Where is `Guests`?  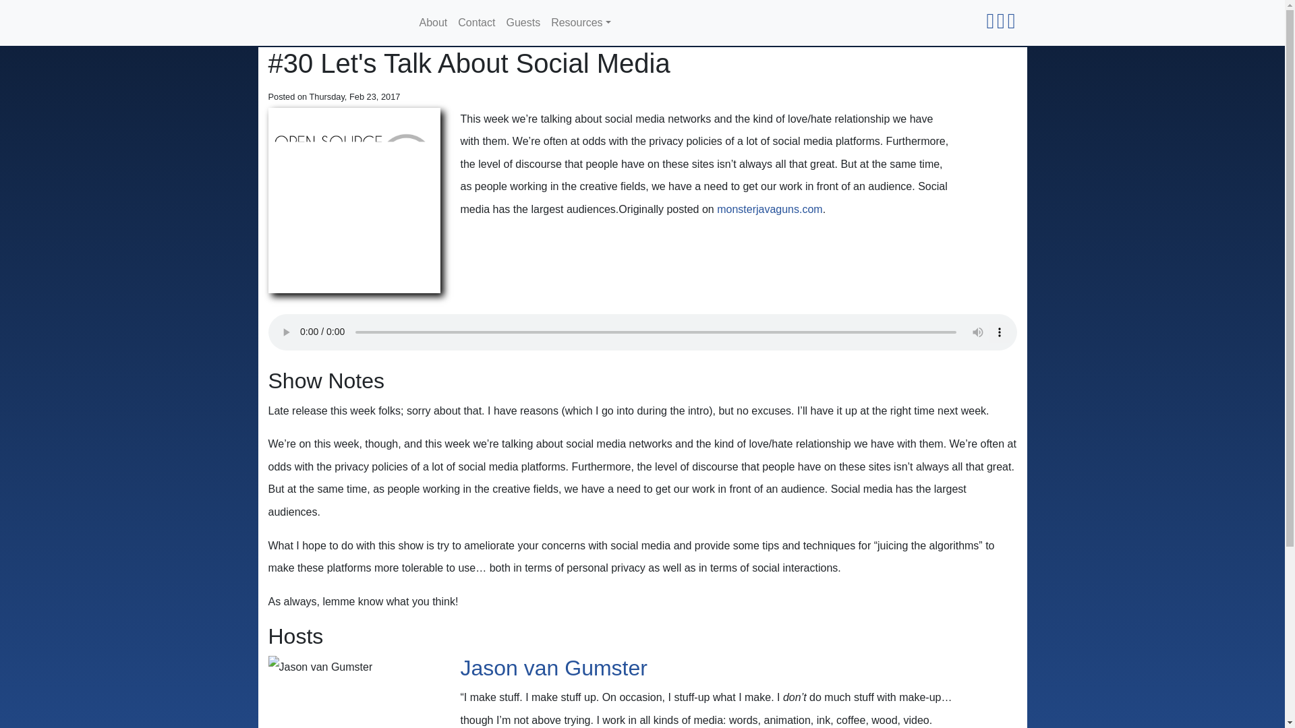
Guests is located at coordinates (522, 23).